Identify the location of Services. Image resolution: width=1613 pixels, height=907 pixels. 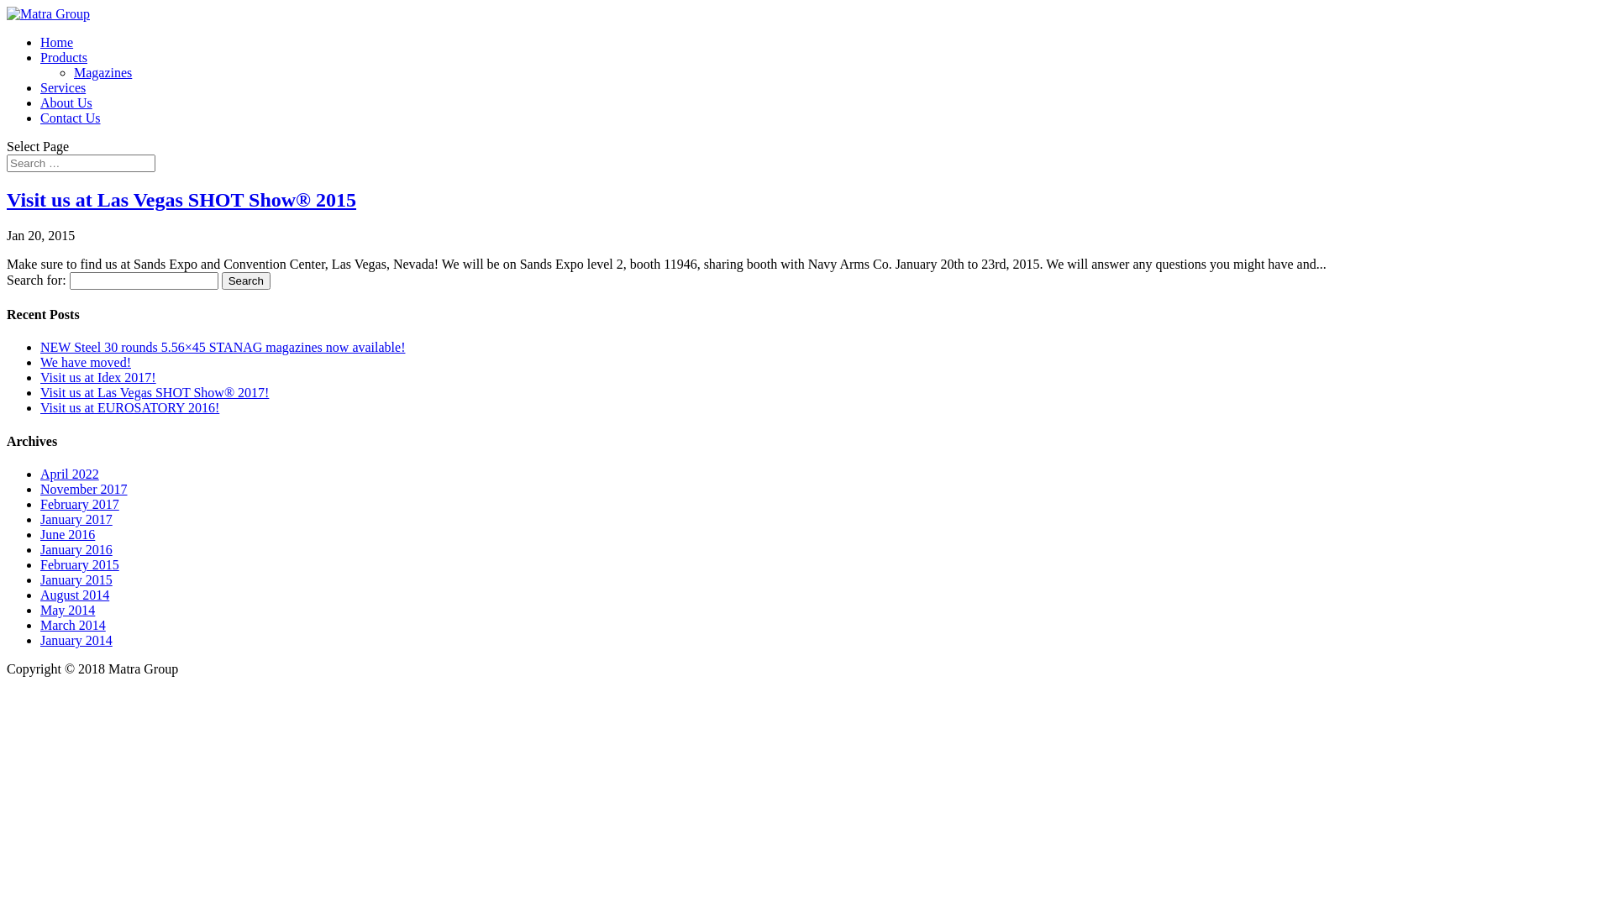
(63, 87).